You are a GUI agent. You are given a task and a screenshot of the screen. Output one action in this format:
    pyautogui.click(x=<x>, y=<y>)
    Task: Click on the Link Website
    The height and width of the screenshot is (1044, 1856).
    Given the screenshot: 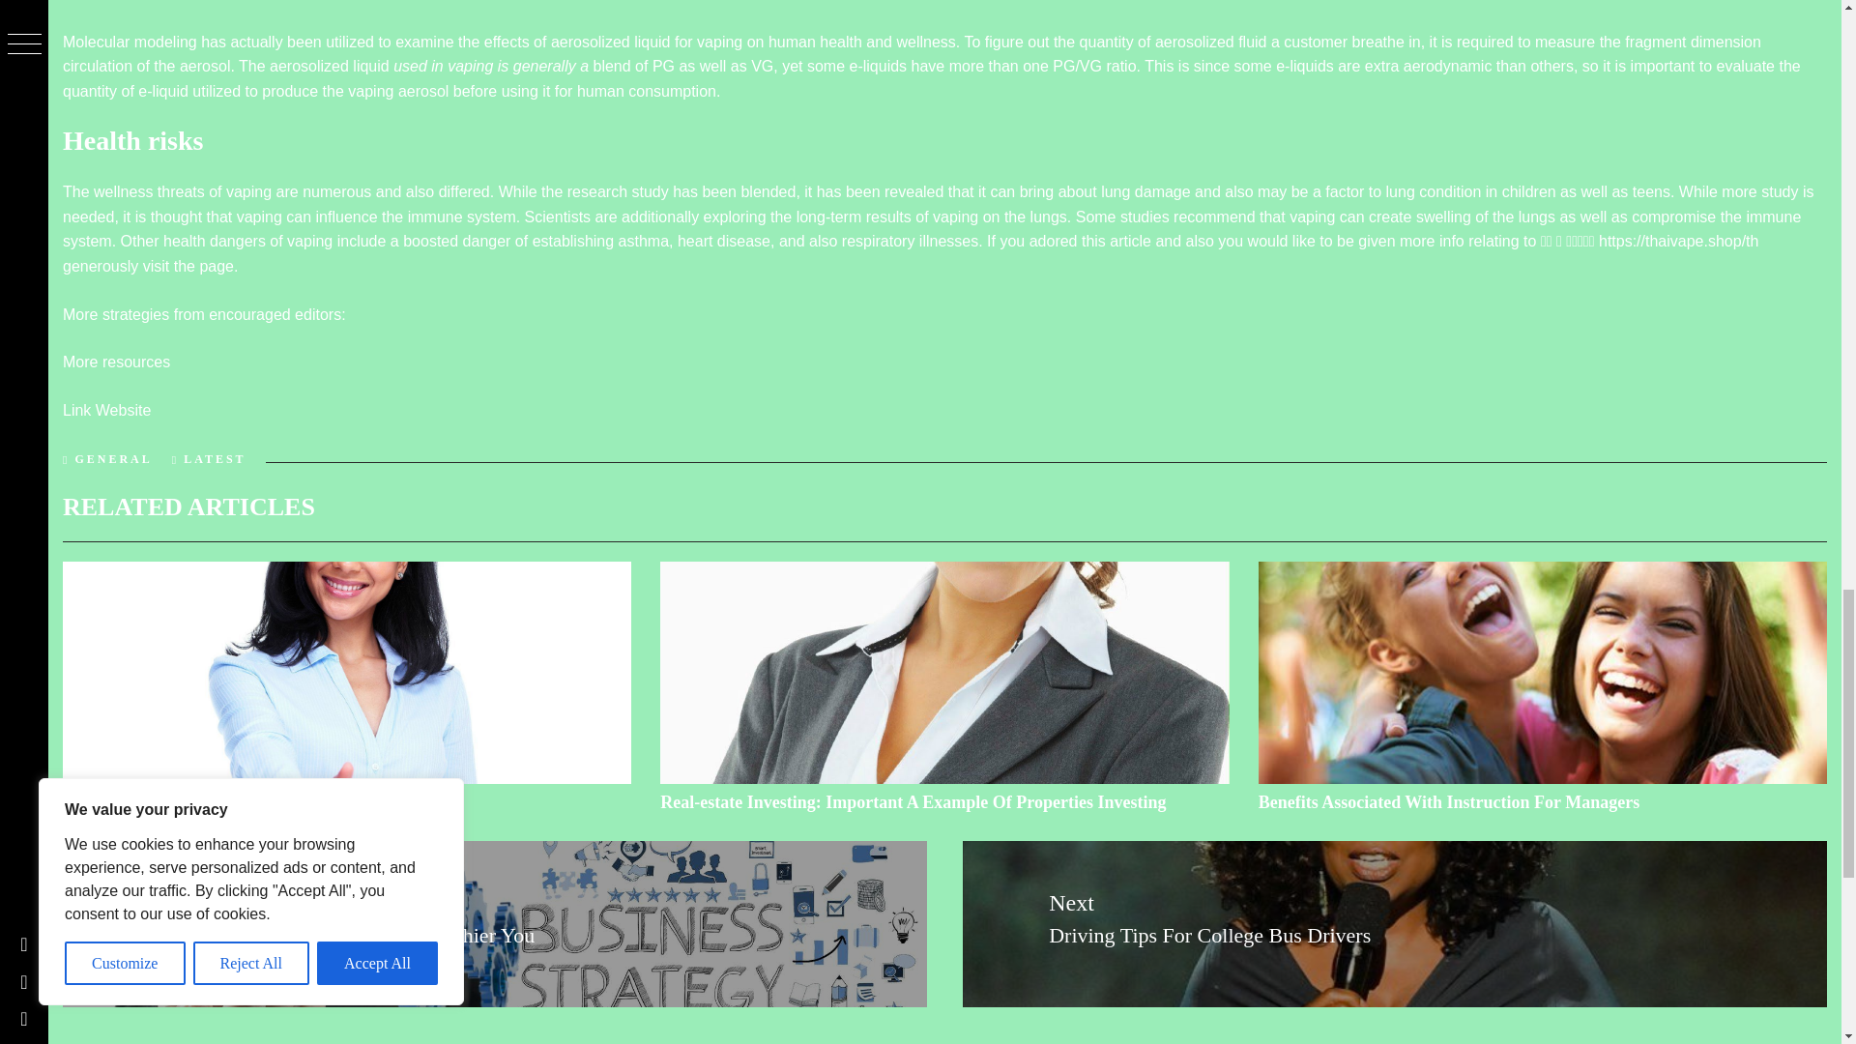 What is the action you would take?
    pyautogui.click(x=106, y=410)
    